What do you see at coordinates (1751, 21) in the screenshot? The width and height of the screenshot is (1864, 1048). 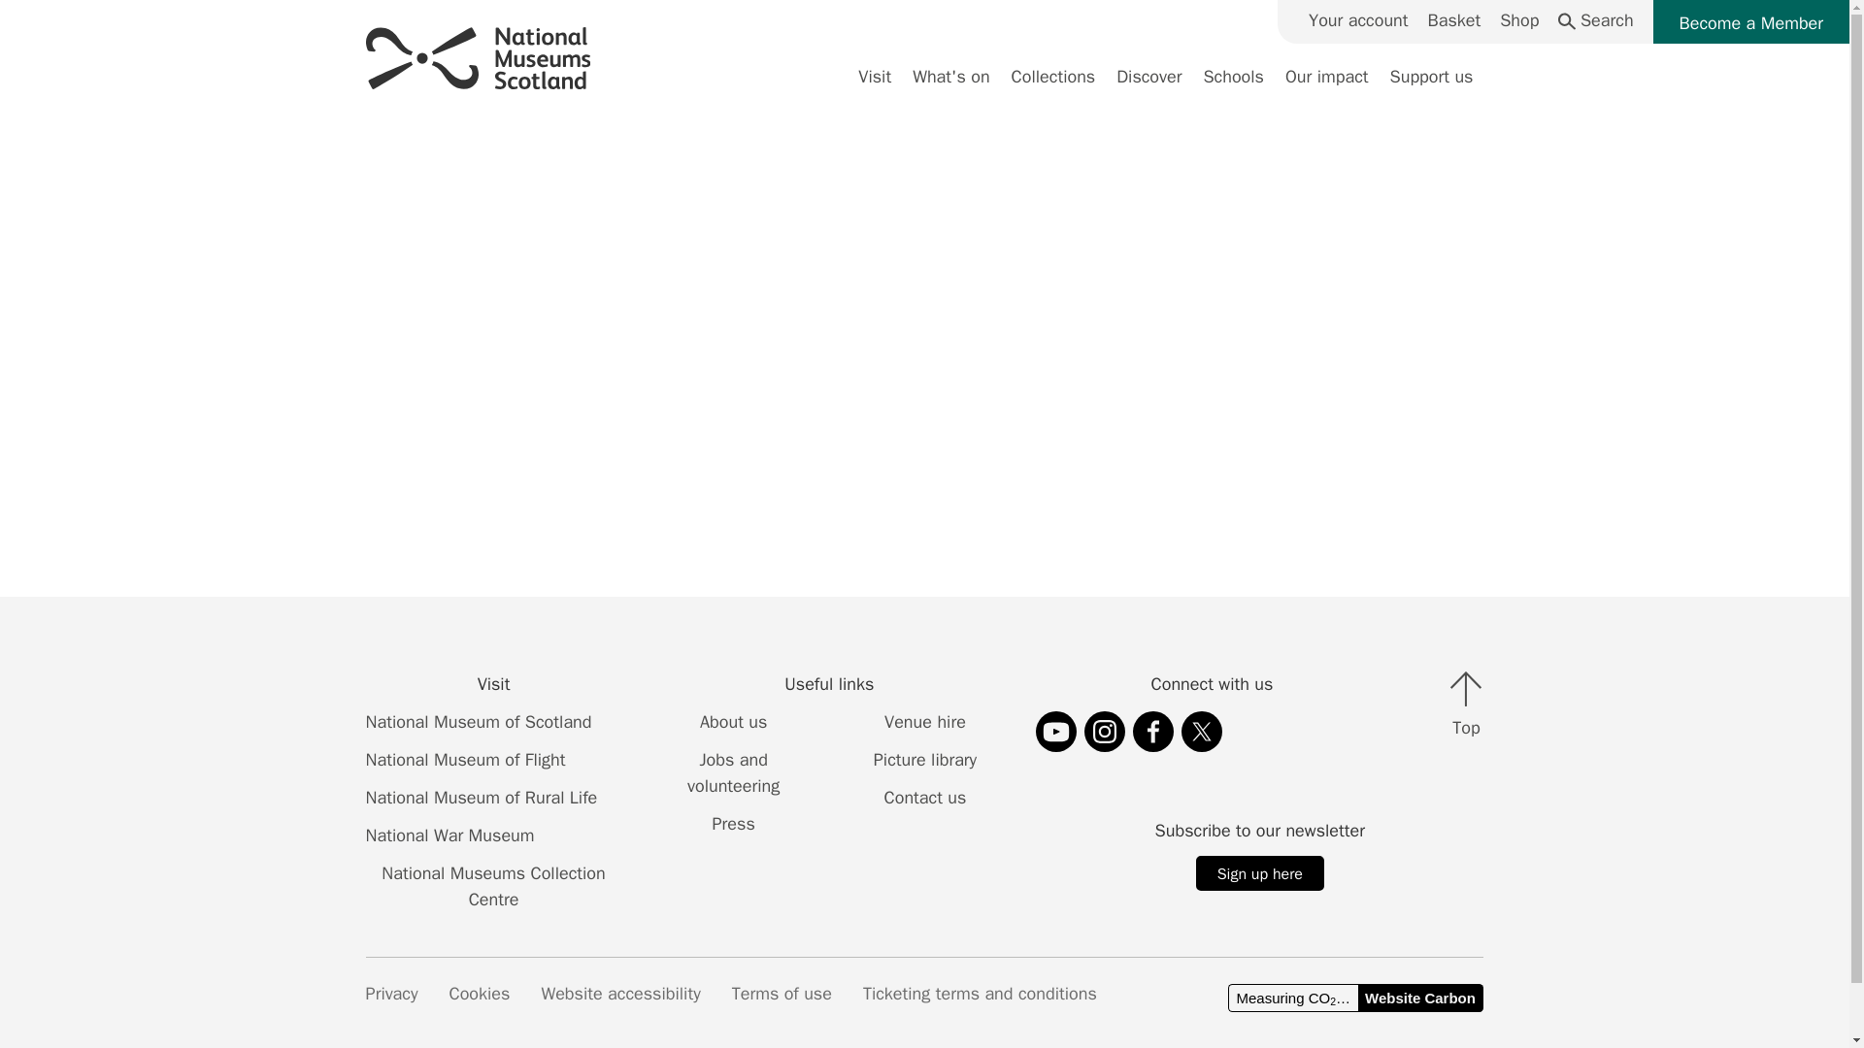 I see `Become a Member` at bounding box center [1751, 21].